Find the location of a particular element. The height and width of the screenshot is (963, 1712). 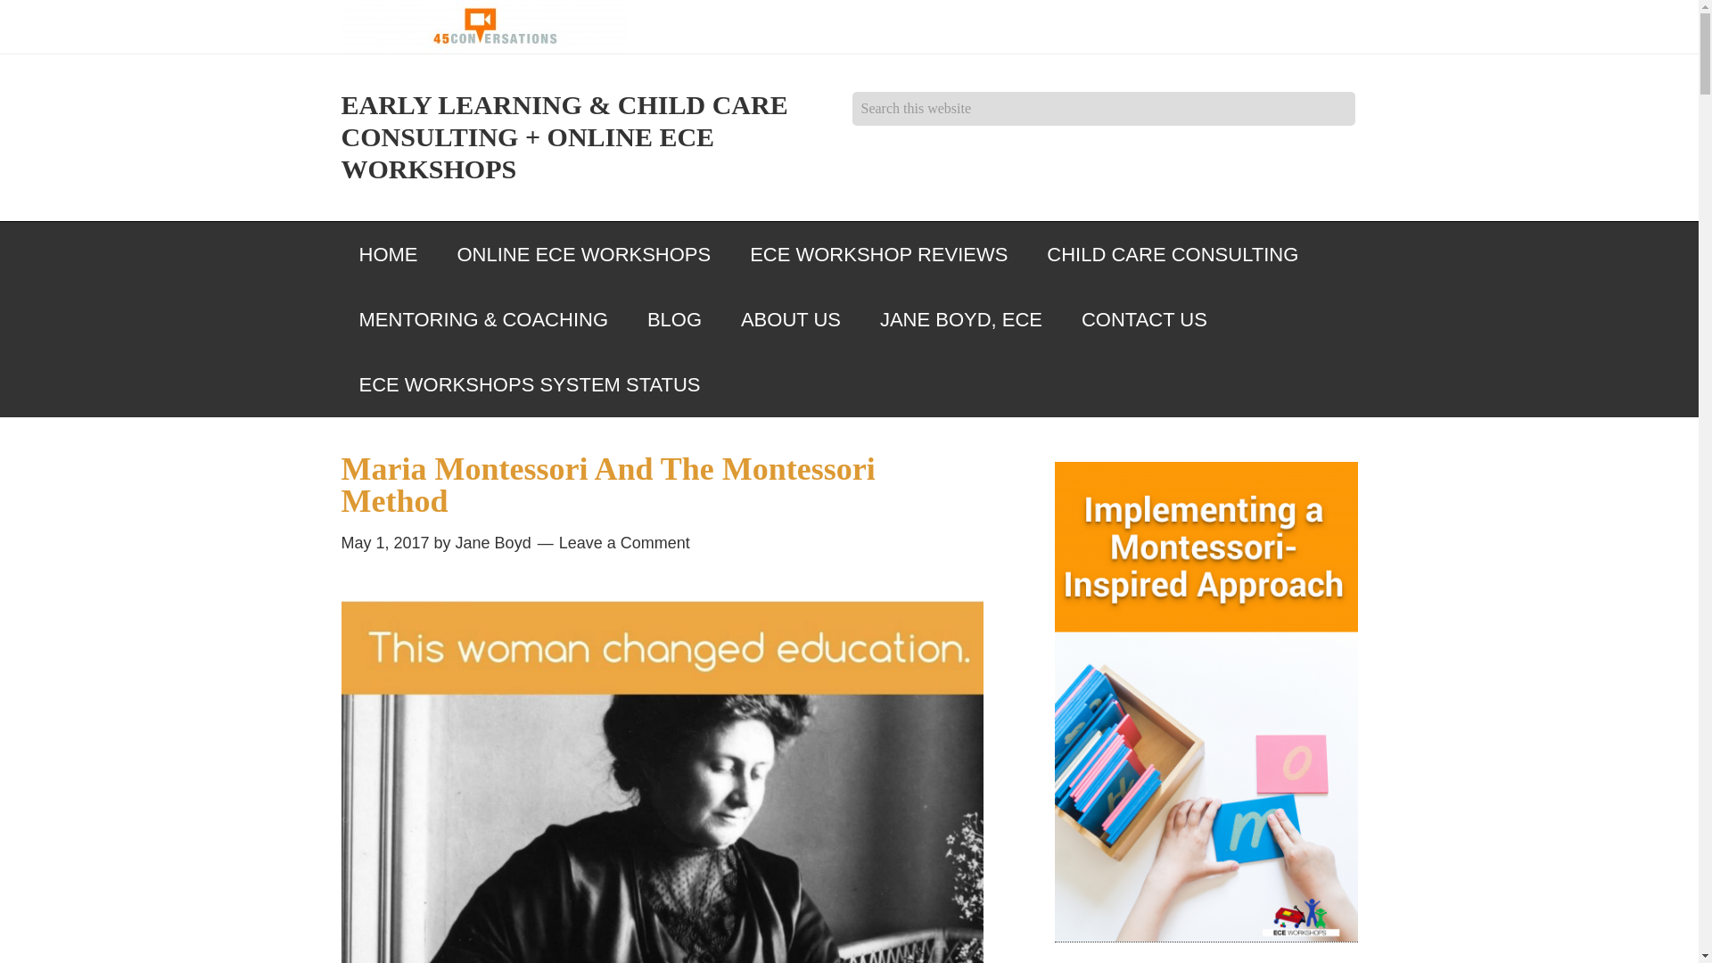

CONTACT US is located at coordinates (1144, 319).